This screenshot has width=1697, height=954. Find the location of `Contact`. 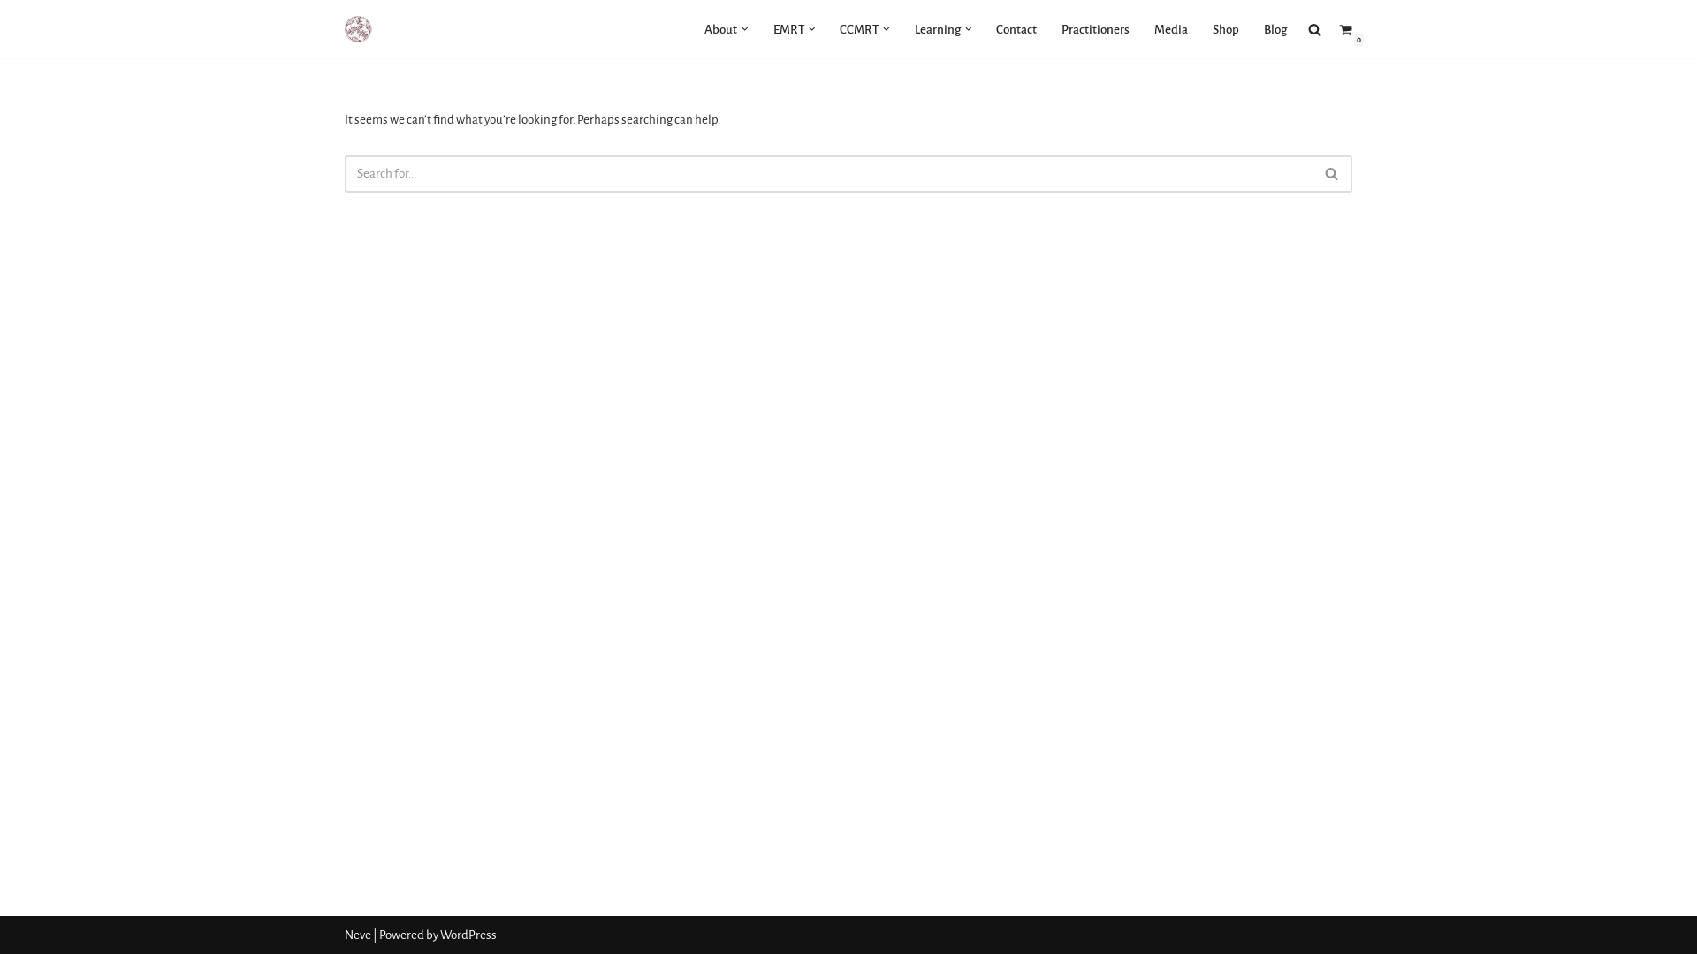

Contact is located at coordinates (1016, 28).